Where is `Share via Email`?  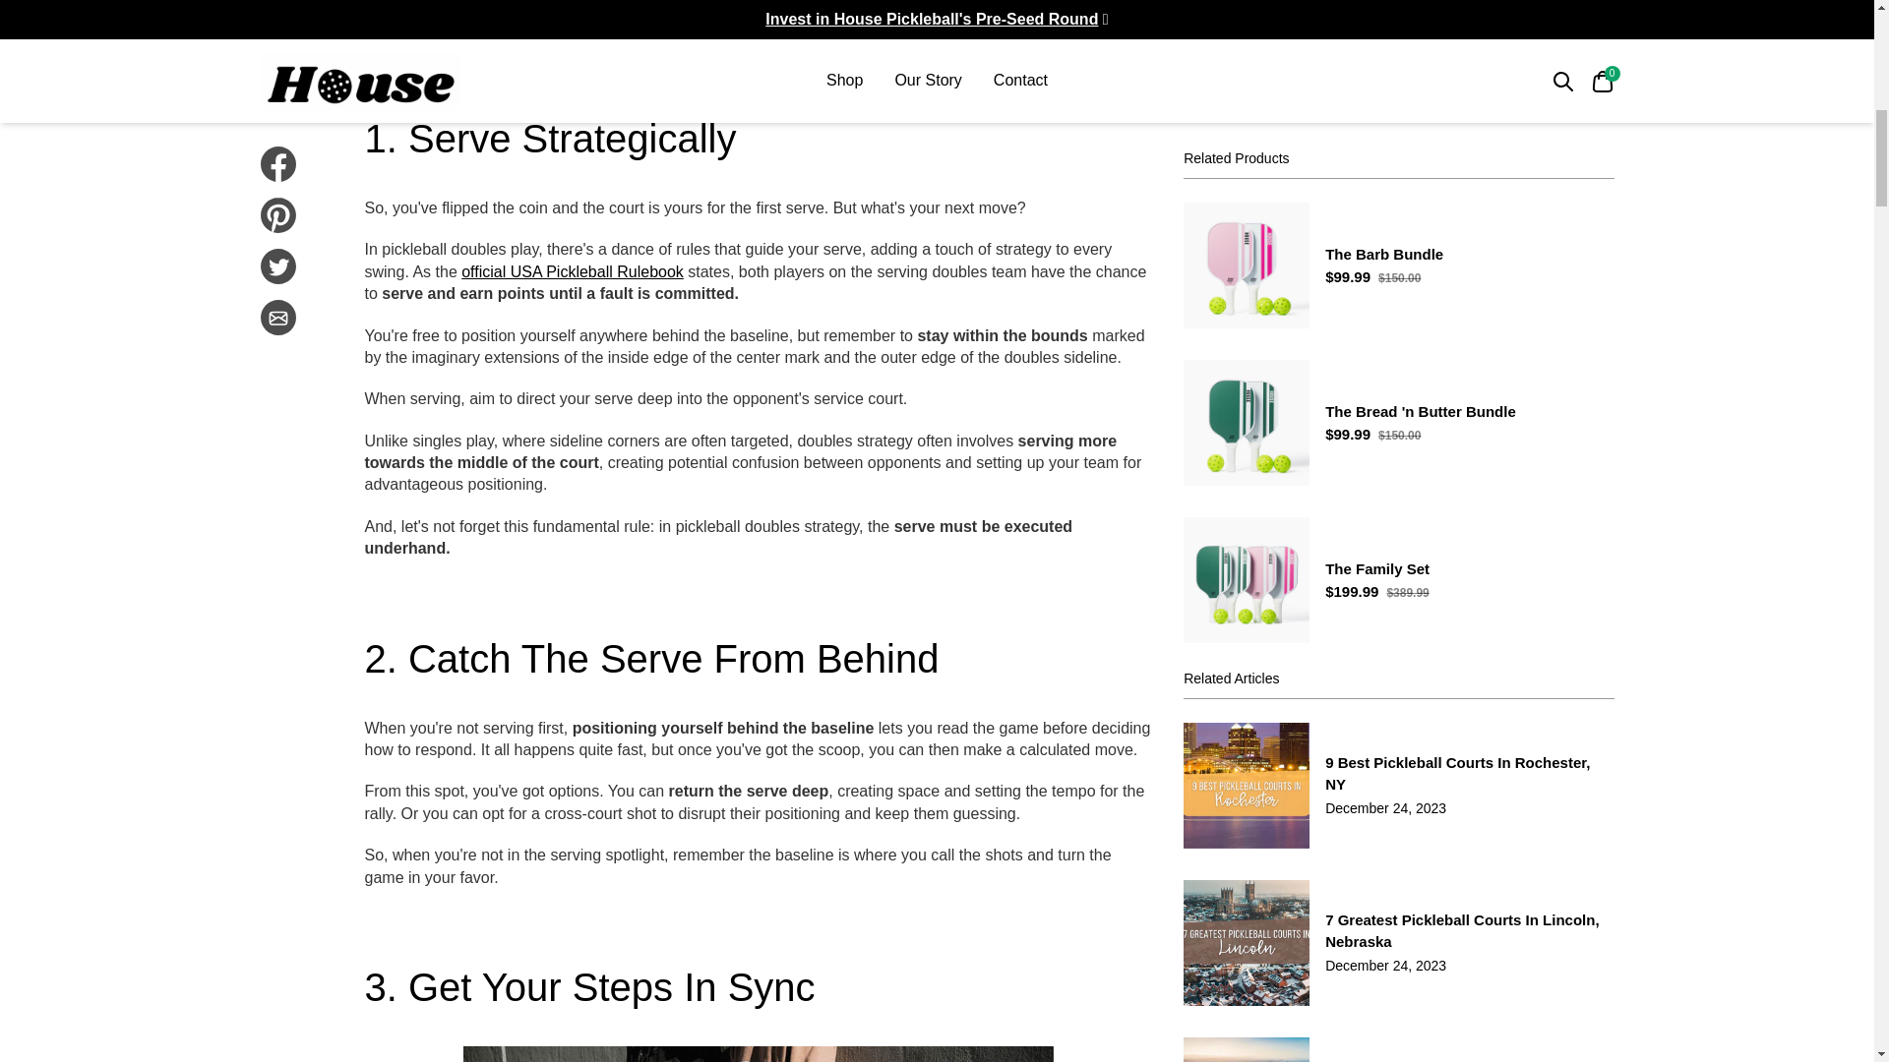 Share via Email is located at coordinates (277, 62).